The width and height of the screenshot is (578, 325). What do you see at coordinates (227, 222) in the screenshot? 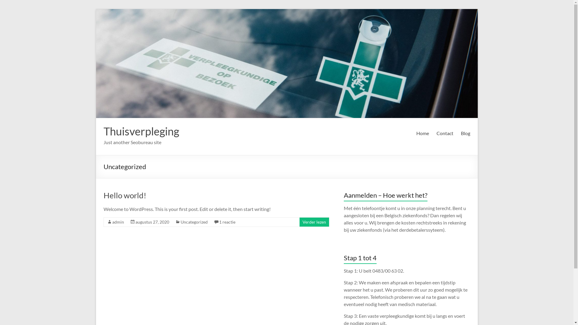
I see `1 reactie` at bounding box center [227, 222].